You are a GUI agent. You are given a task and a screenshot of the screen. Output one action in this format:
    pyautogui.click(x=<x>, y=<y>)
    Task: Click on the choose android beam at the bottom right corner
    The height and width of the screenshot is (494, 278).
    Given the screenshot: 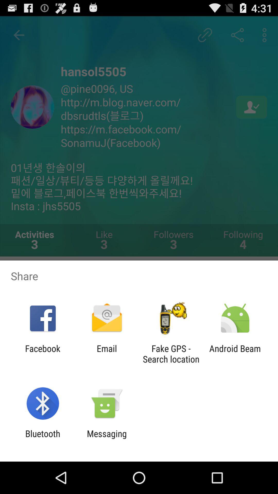 What is the action you would take?
    pyautogui.click(x=235, y=354)
    